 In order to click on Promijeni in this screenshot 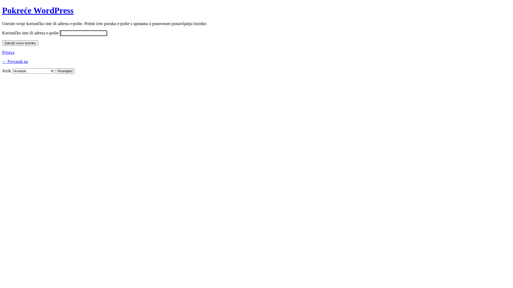, I will do `click(65, 71)`.